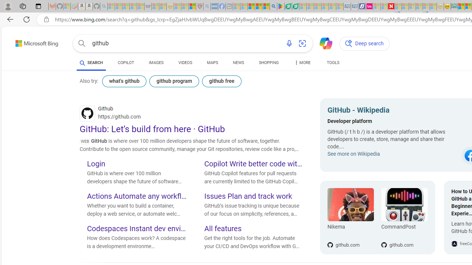  I want to click on Codespaces Instant dev environments, so click(136, 229).